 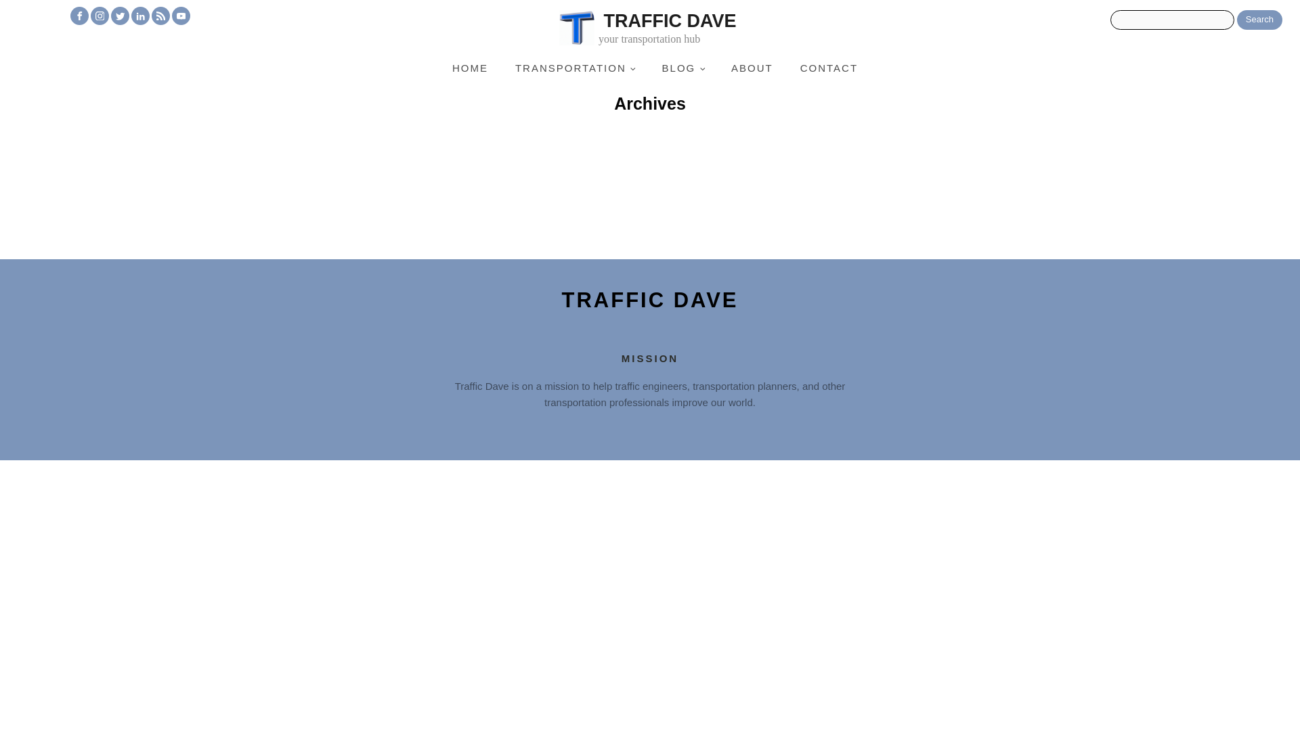 I want to click on Search, so click(x=1259, y=20).